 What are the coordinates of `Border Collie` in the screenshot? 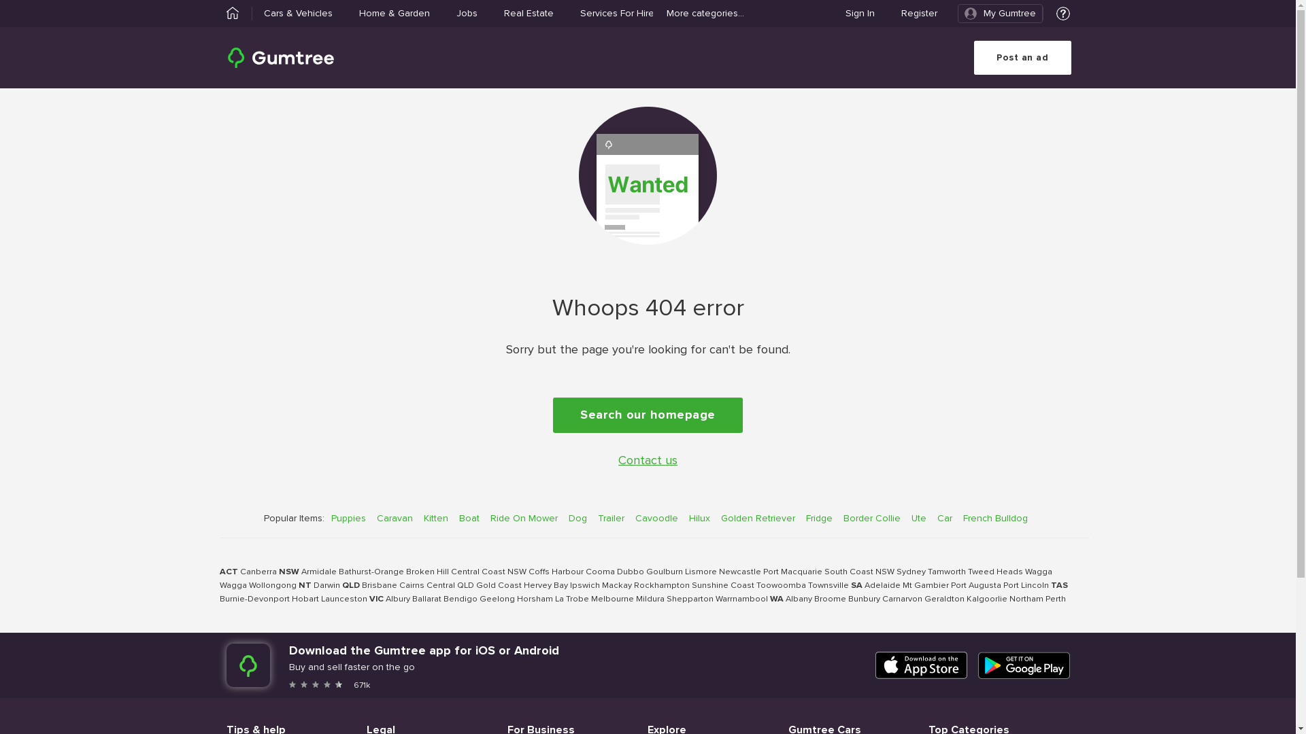 It's located at (872, 518).